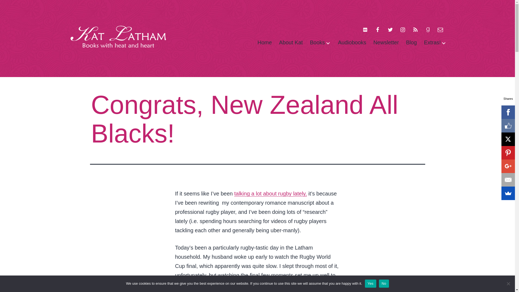 The image size is (519, 292). I want to click on Home, so click(264, 42).